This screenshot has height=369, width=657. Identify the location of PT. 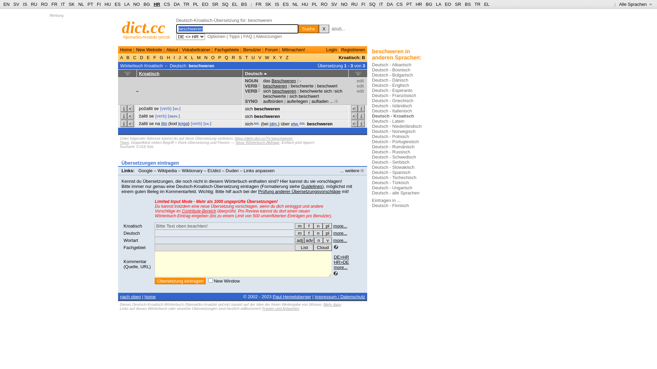
(90, 4).